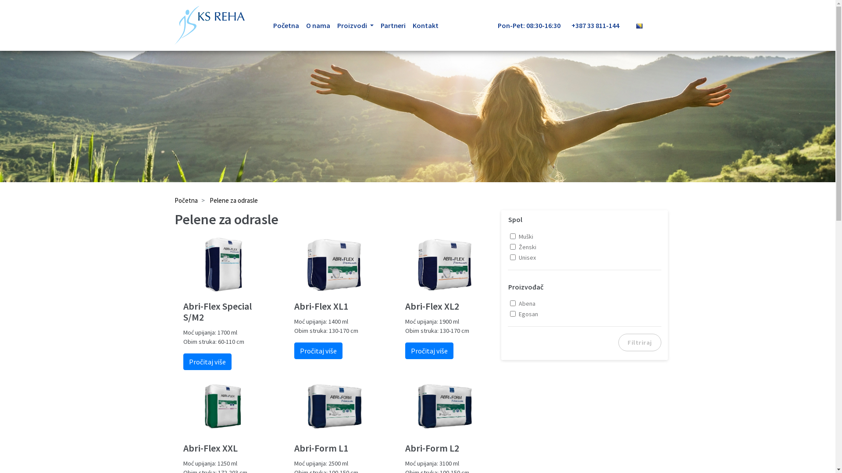 The height and width of the screenshot is (473, 842). Describe the element at coordinates (334, 448) in the screenshot. I see `Abri-Form L1` at that location.